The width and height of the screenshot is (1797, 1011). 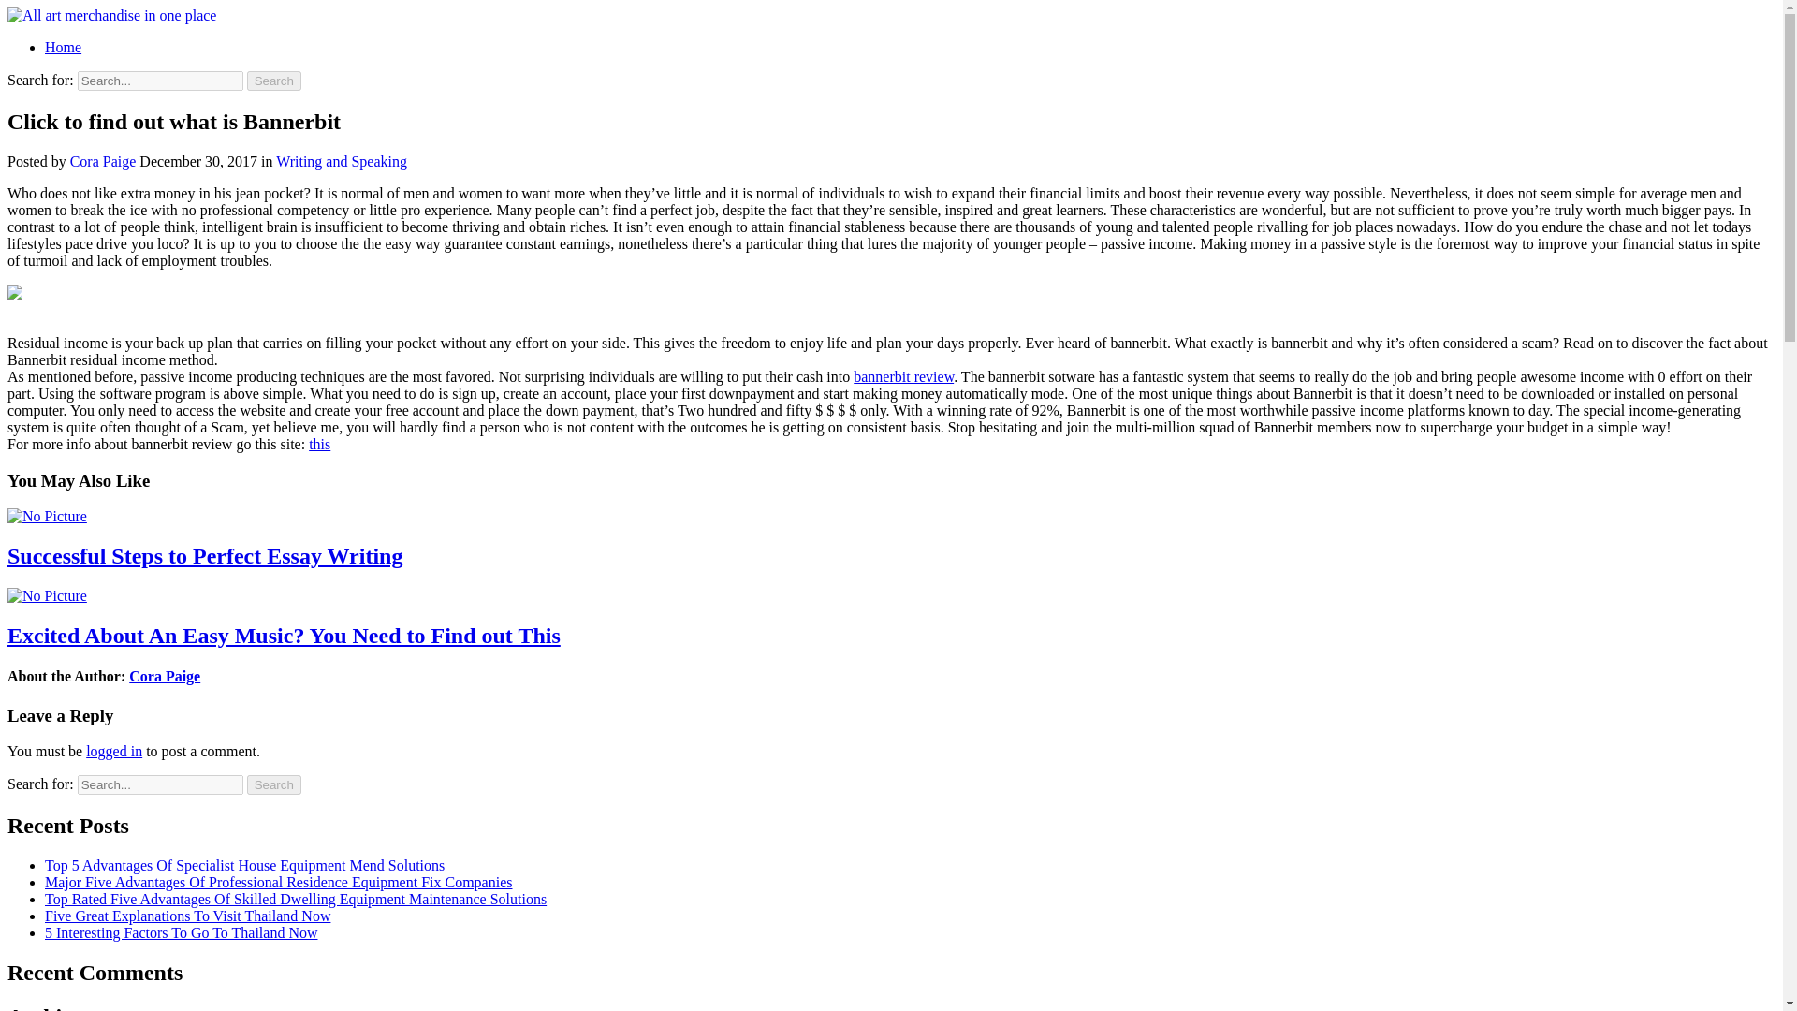 I want to click on Cora Paige, so click(x=165, y=676).